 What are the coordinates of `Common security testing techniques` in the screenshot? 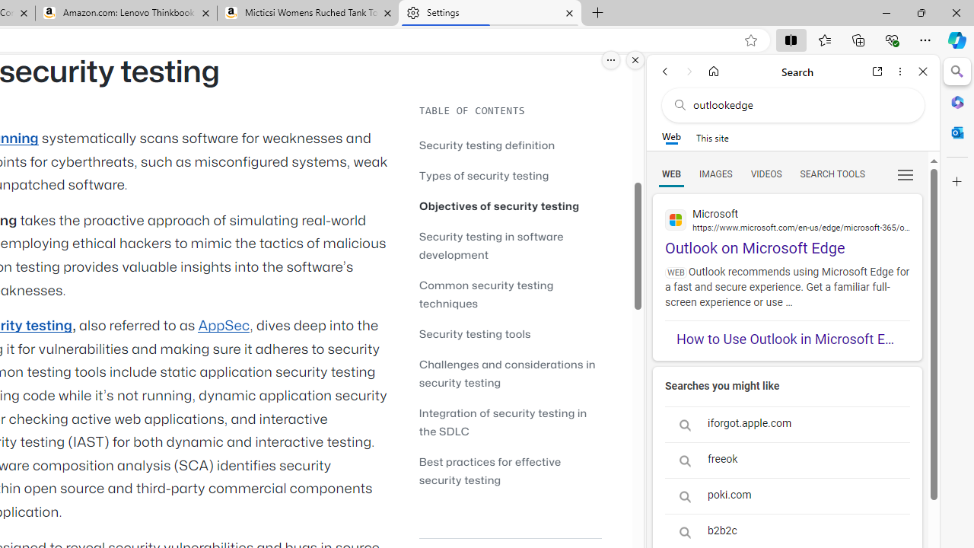 It's located at (486, 294).